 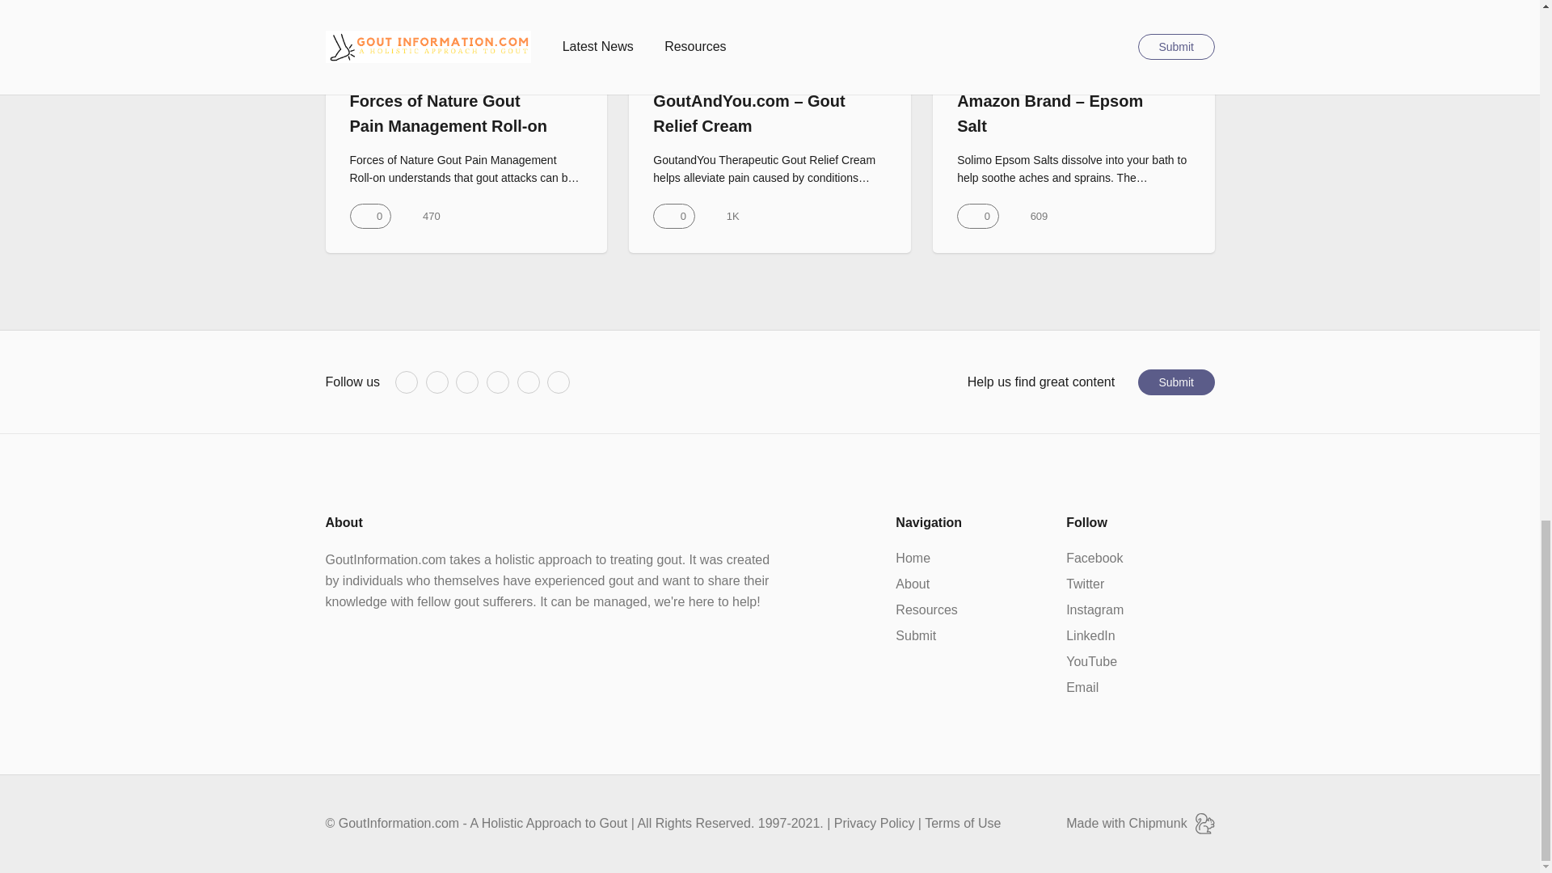 What do you see at coordinates (467, 382) in the screenshot?
I see `Instagram` at bounding box center [467, 382].